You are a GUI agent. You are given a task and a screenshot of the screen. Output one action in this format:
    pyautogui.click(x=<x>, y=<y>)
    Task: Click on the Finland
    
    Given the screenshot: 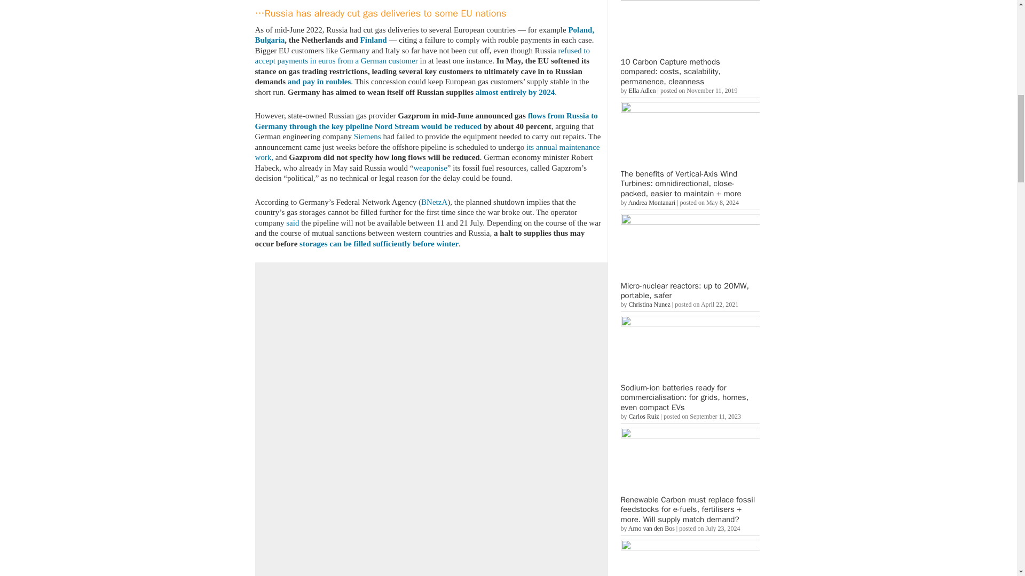 What is the action you would take?
    pyautogui.click(x=374, y=39)
    